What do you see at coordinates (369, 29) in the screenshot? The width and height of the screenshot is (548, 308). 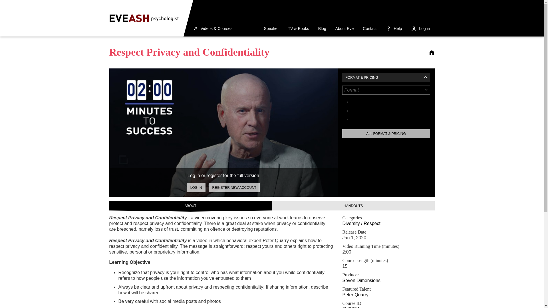 I see `Contact` at bounding box center [369, 29].